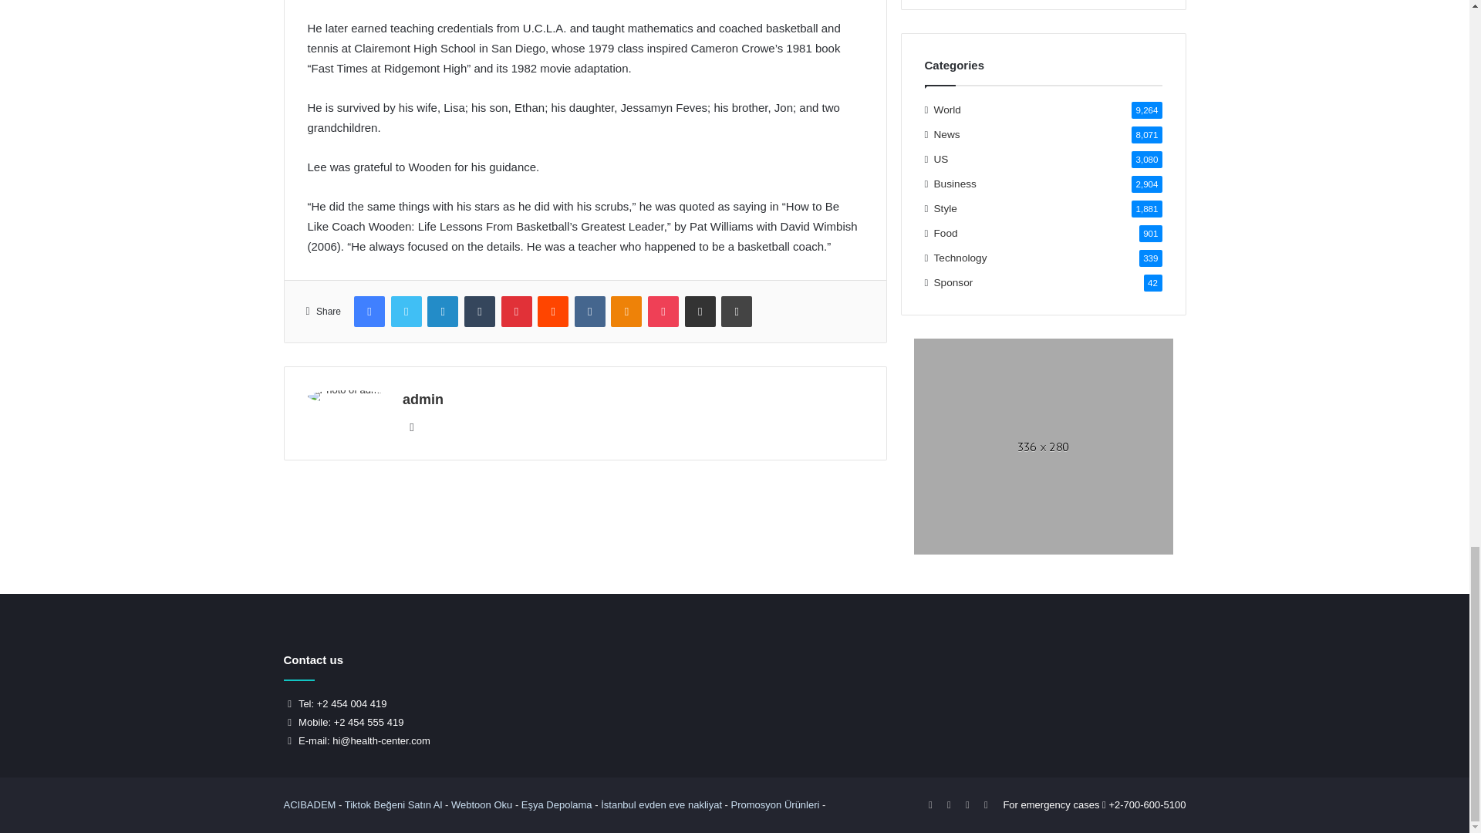 The image size is (1481, 833). What do you see at coordinates (589, 312) in the screenshot?
I see `VKontakte` at bounding box center [589, 312].